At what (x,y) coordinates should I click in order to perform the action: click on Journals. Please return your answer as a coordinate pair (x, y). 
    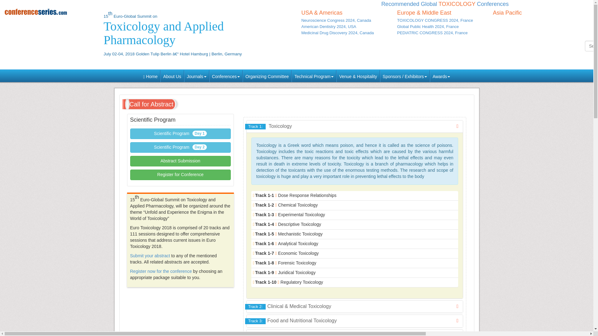
    Looking at the image, I should click on (197, 76).